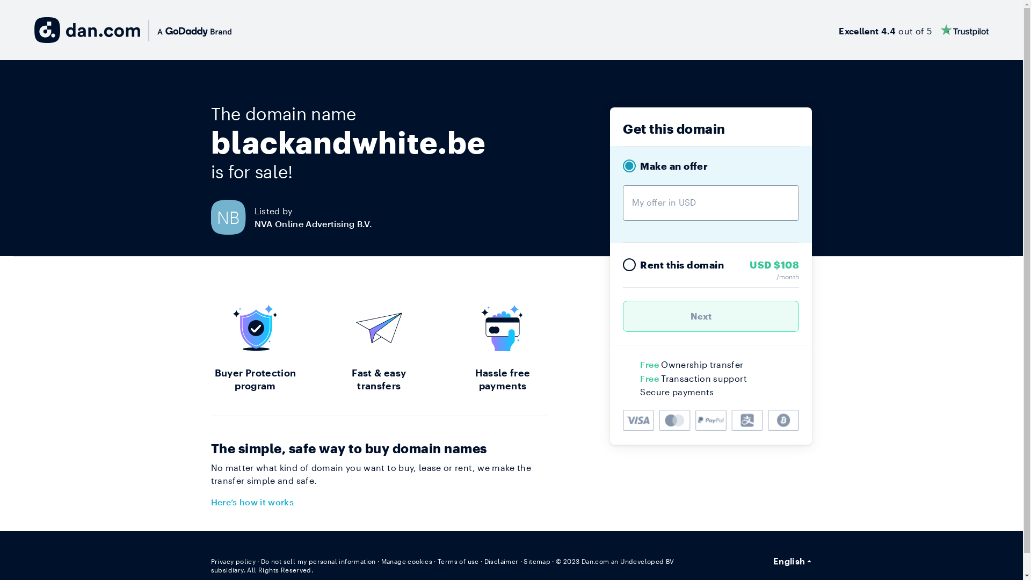 This screenshot has width=1031, height=580. What do you see at coordinates (502, 561) in the screenshot?
I see `Disclaimer` at bounding box center [502, 561].